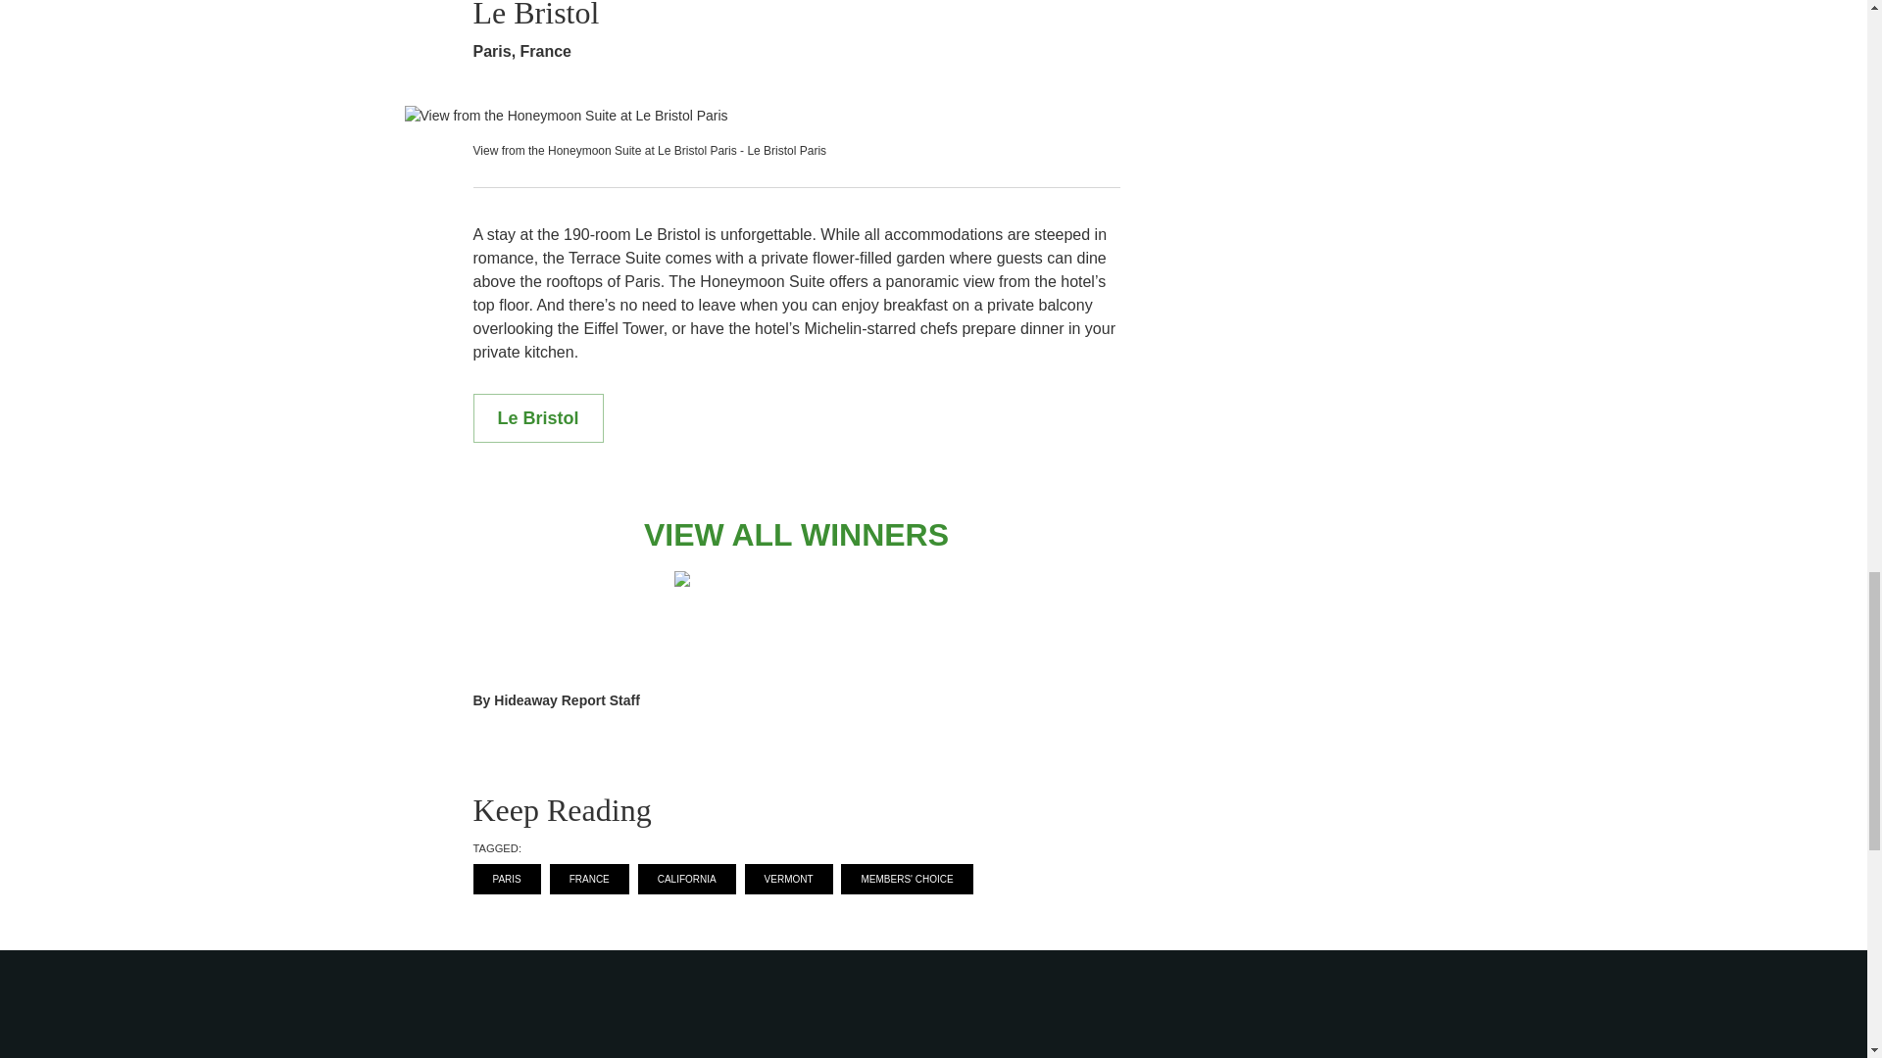 This screenshot has width=1882, height=1058. Describe the element at coordinates (588, 879) in the screenshot. I see `FRANCE` at that location.